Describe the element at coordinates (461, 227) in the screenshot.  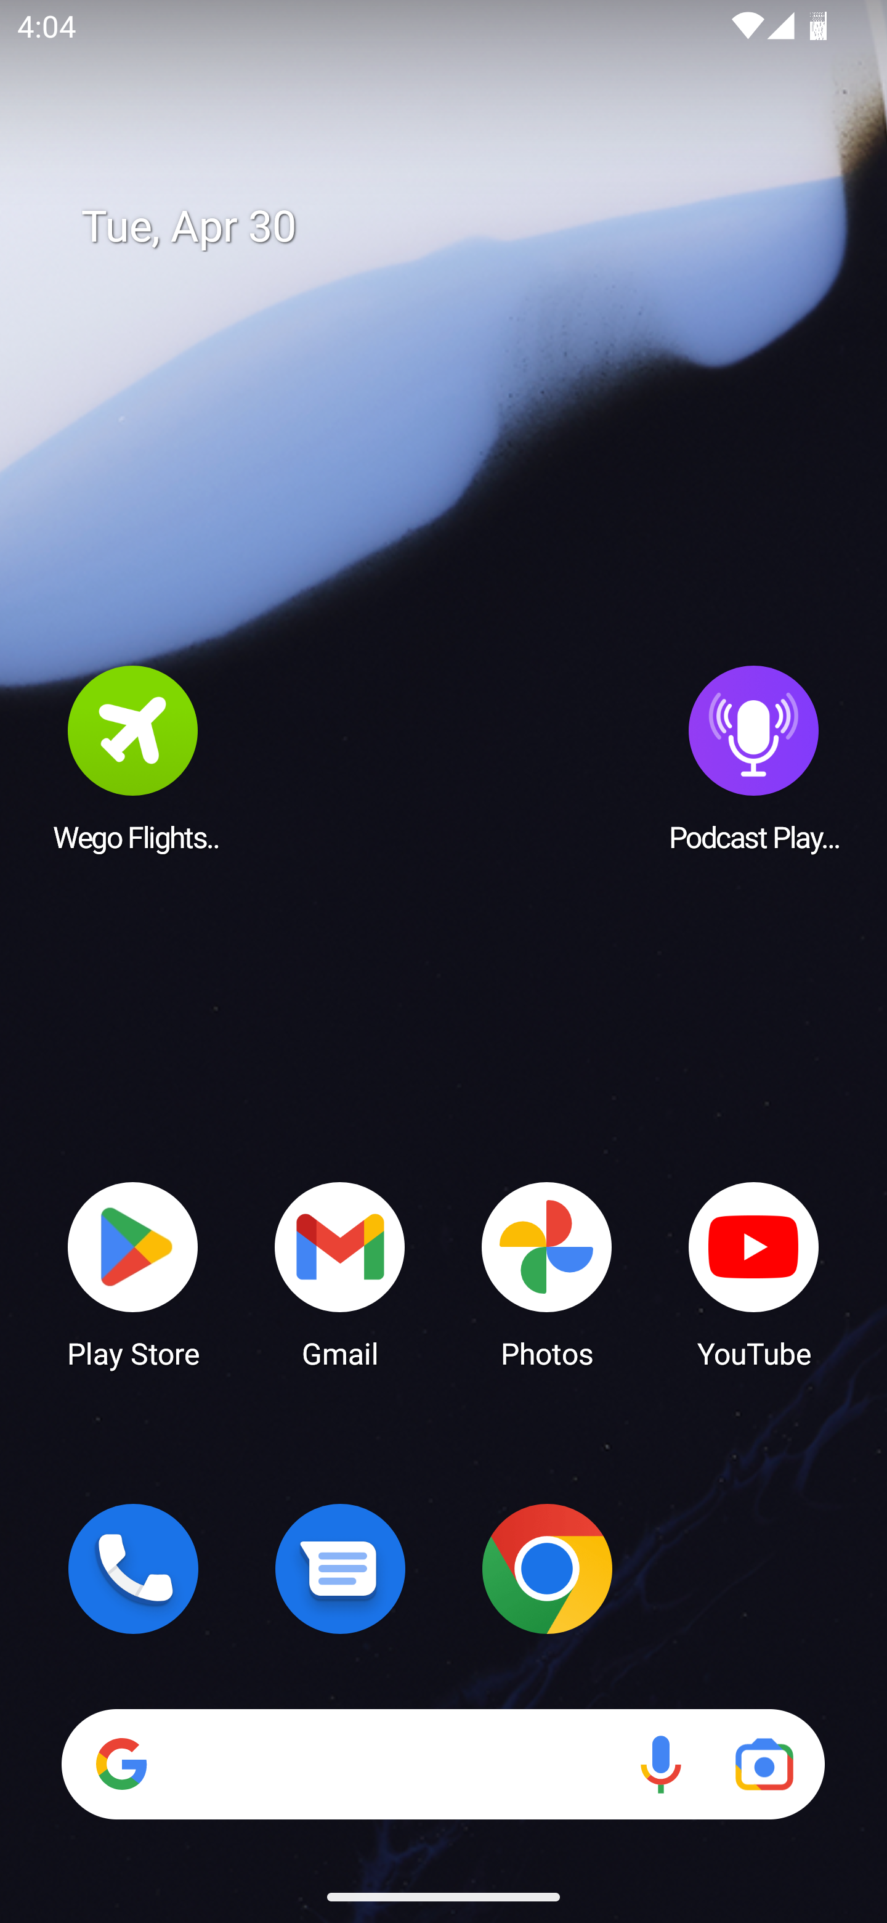
I see `Tue, Apr 30` at that location.